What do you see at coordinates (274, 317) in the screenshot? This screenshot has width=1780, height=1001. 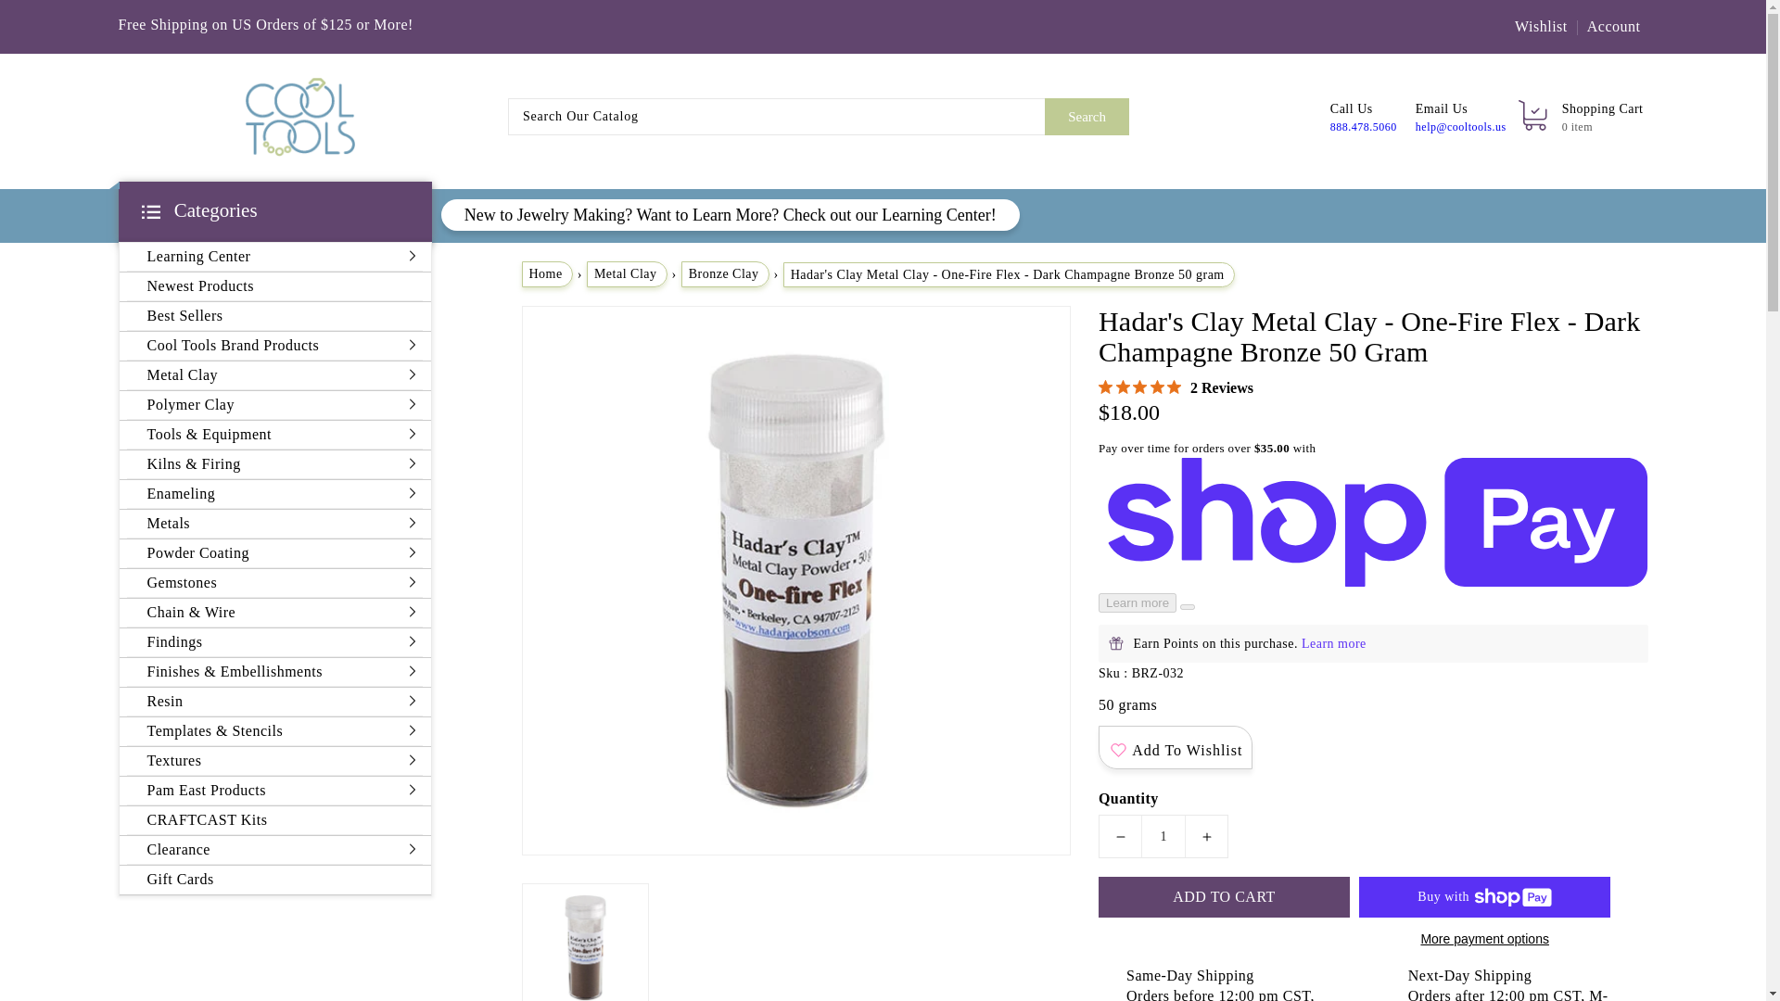 I see `Best Sellers` at bounding box center [274, 317].